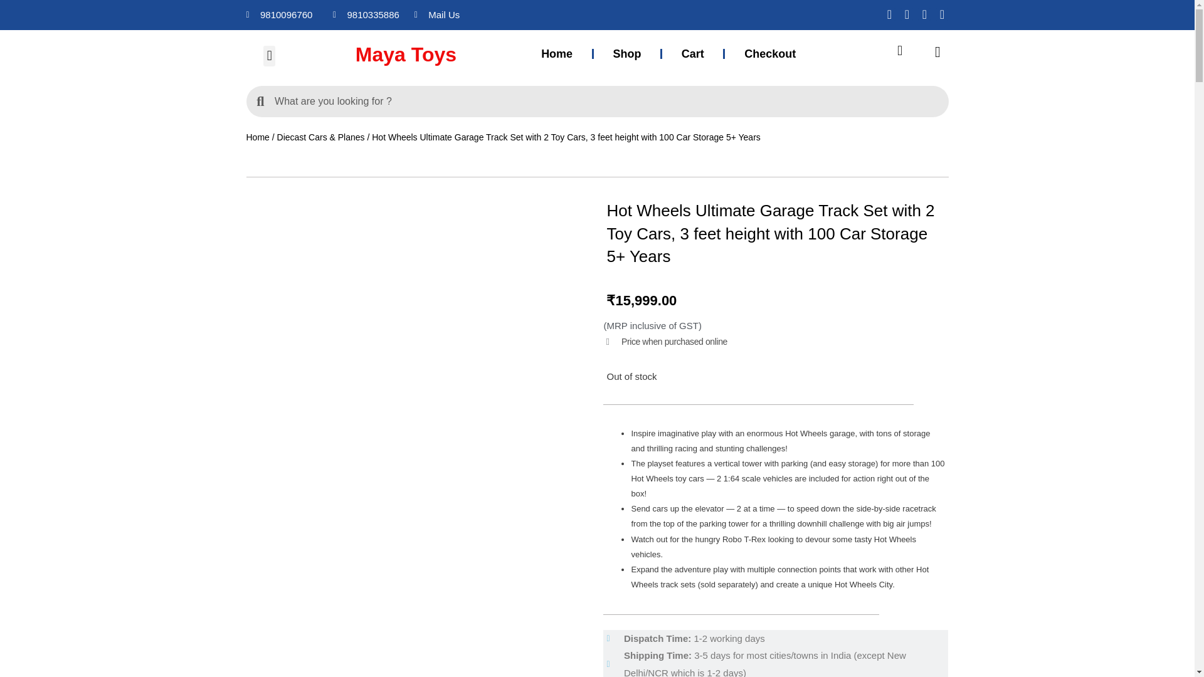  What do you see at coordinates (924, 14) in the screenshot?
I see `Twitter` at bounding box center [924, 14].